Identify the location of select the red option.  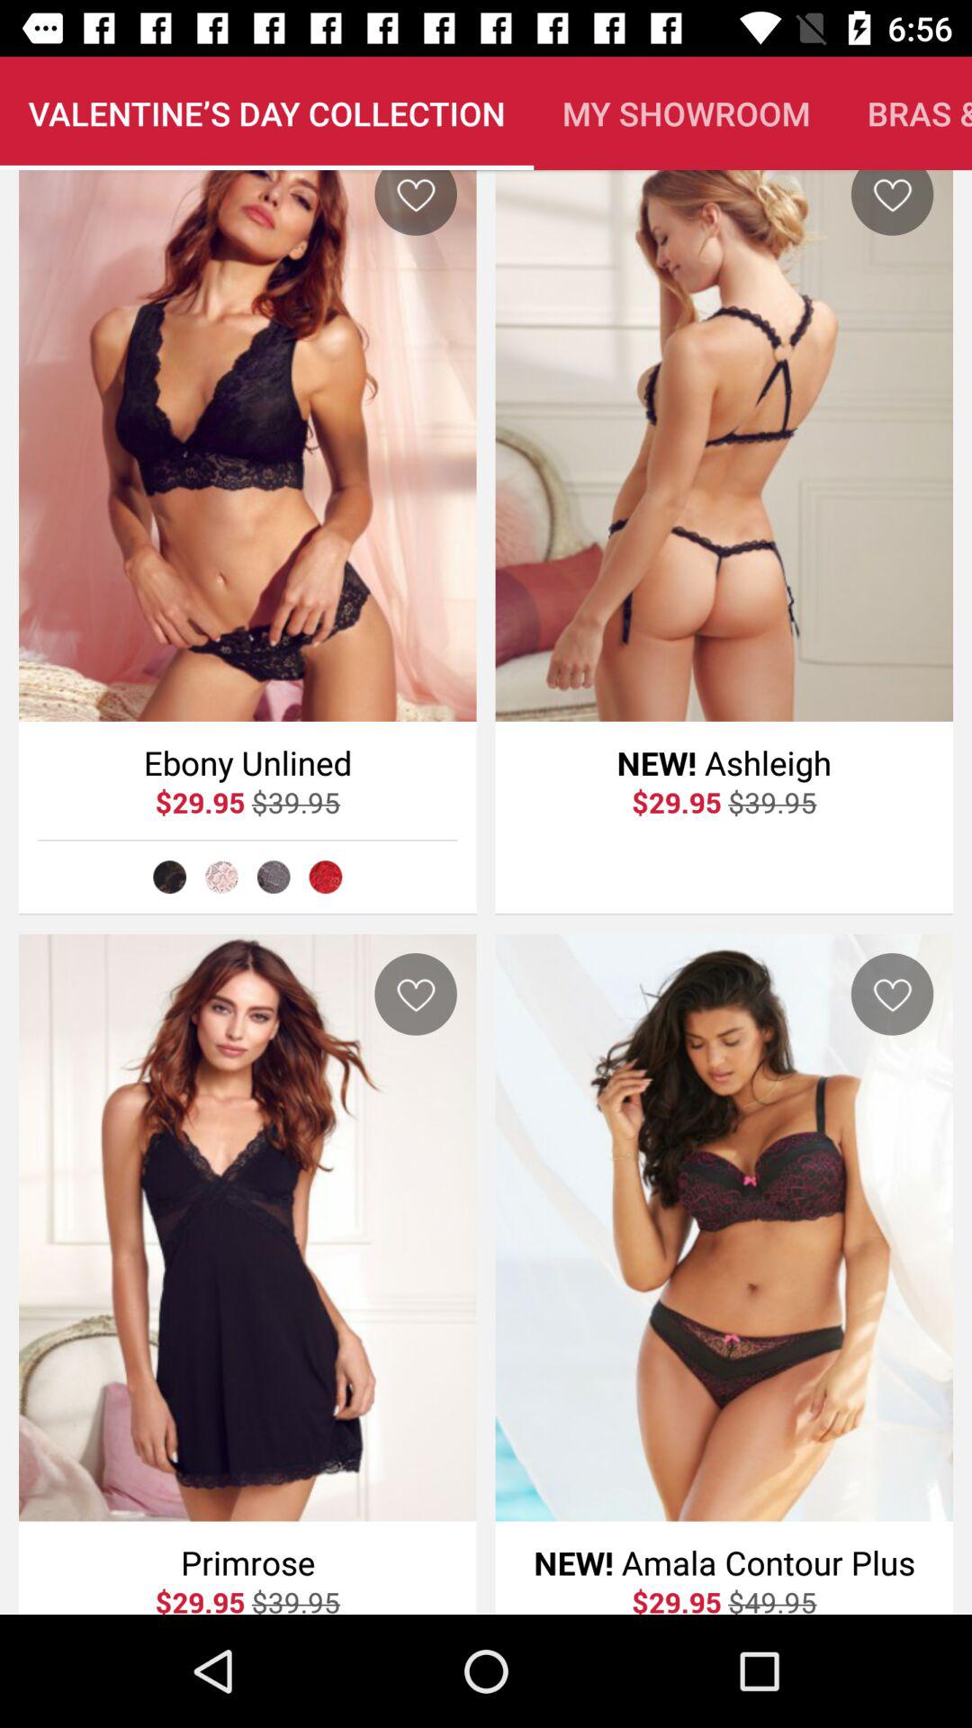
(326, 877).